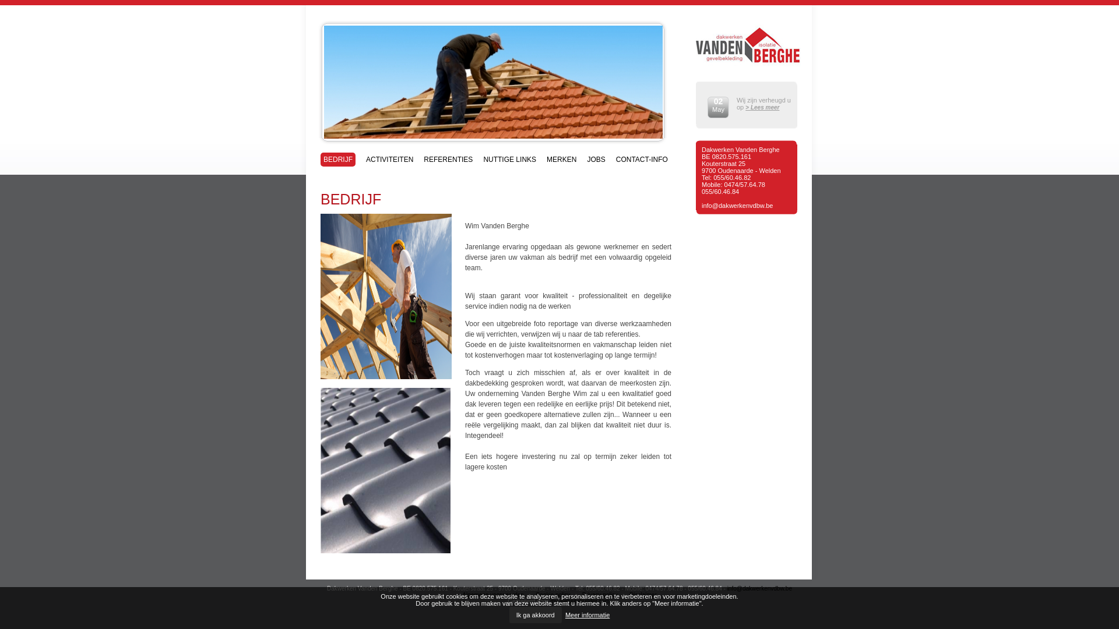 The width and height of the screenshot is (1119, 629). Describe the element at coordinates (643, 595) in the screenshot. I see `Disclaimer` at that location.